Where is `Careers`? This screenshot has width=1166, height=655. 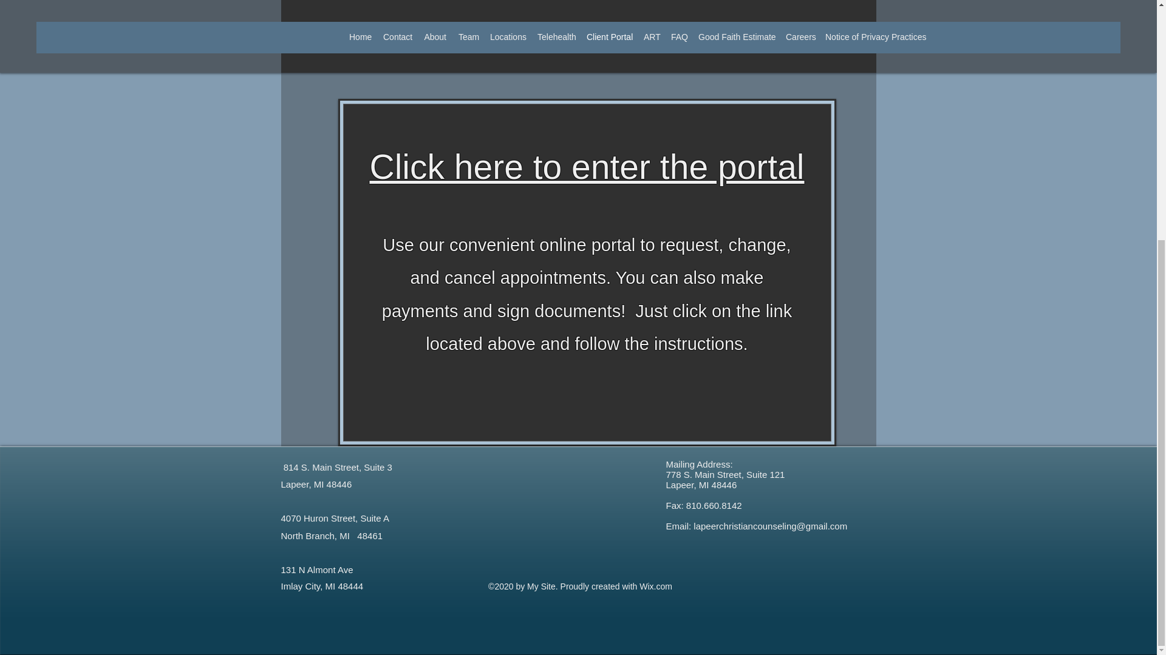 Careers is located at coordinates (799, 36).